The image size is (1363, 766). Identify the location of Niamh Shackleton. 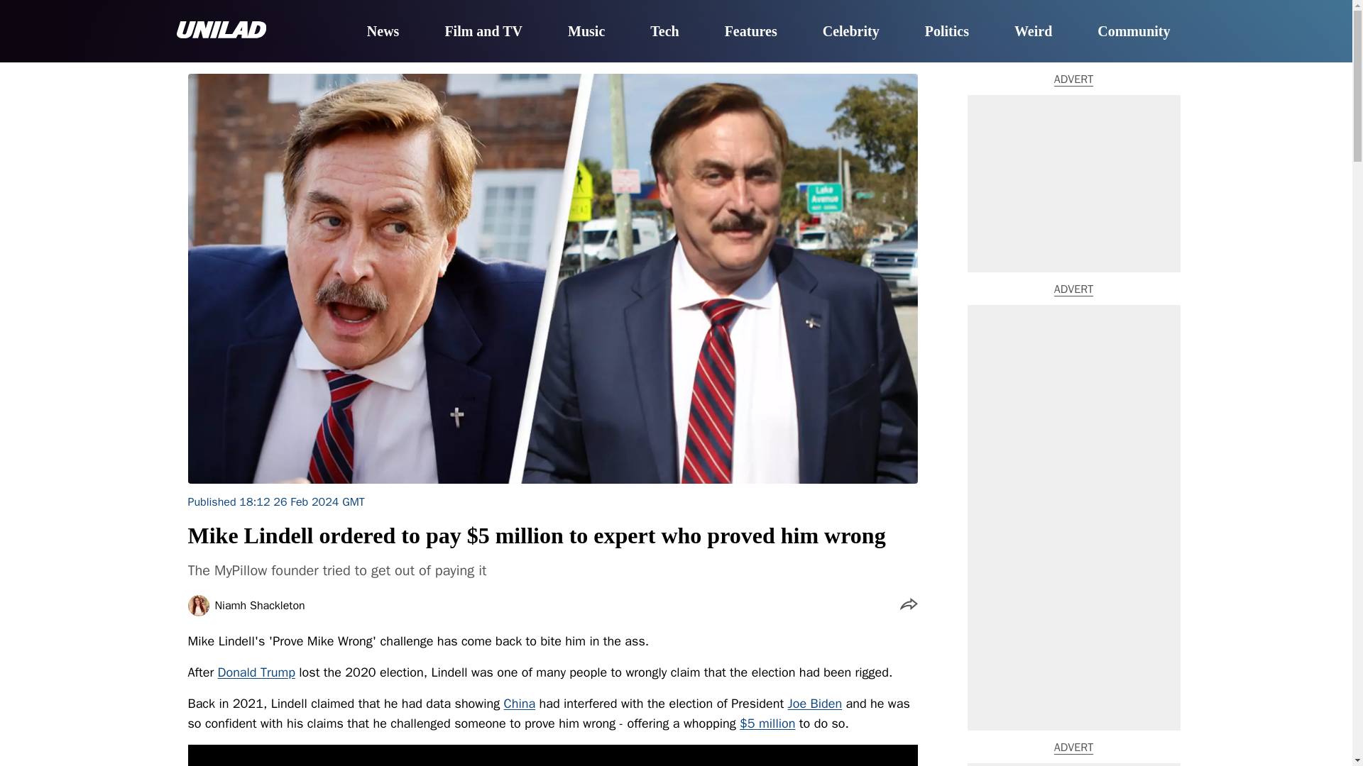
(258, 605).